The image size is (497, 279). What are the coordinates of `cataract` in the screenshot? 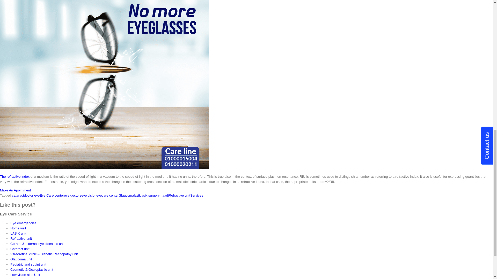 It's located at (18, 195).